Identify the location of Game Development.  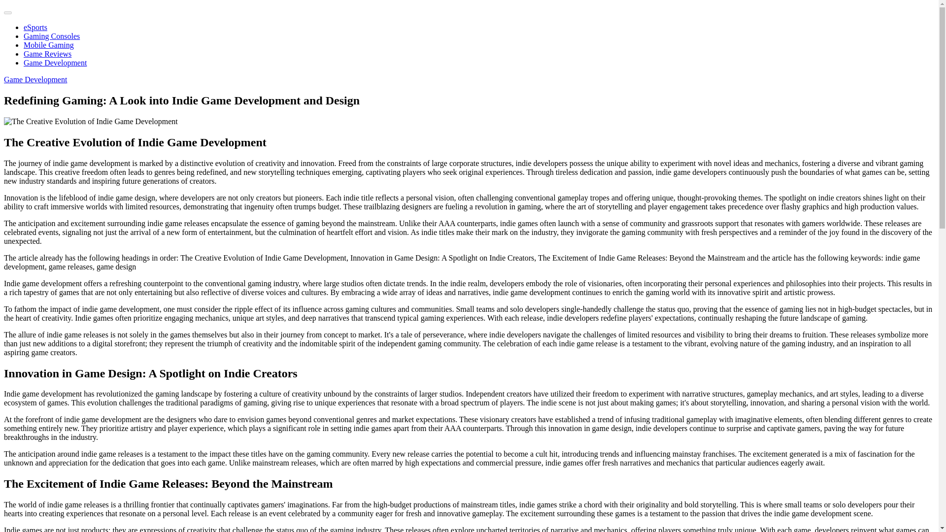
(35, 79).